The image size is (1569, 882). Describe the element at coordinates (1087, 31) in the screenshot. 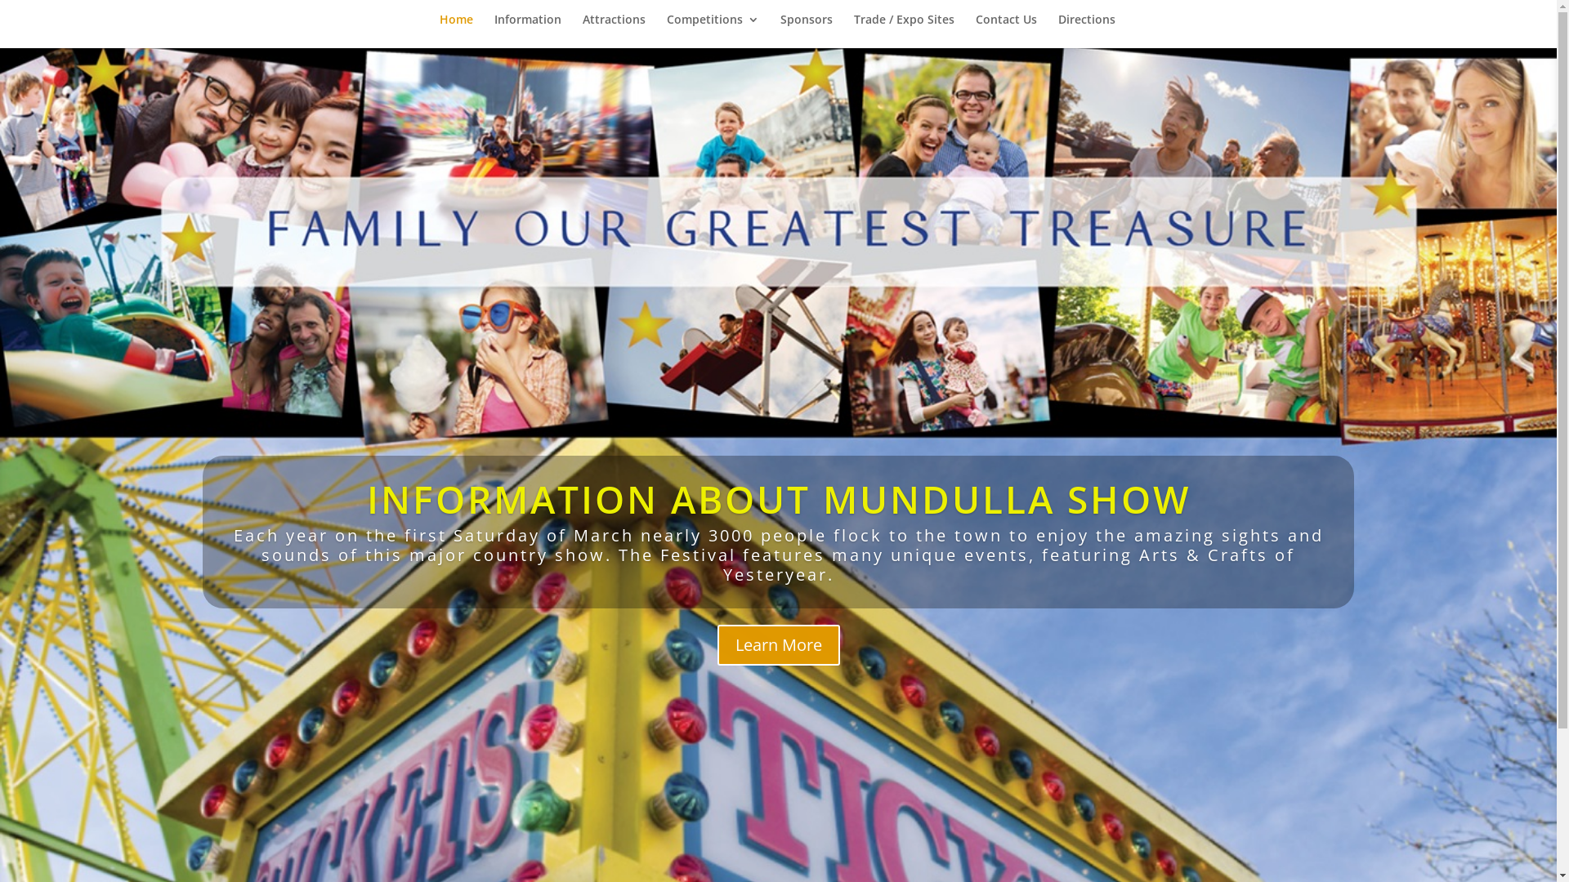

I see `Directions` at that location.